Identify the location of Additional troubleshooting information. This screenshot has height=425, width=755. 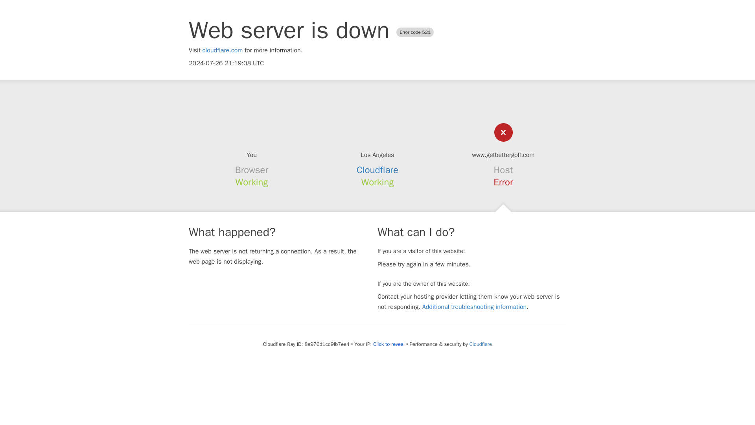
(474, 307).